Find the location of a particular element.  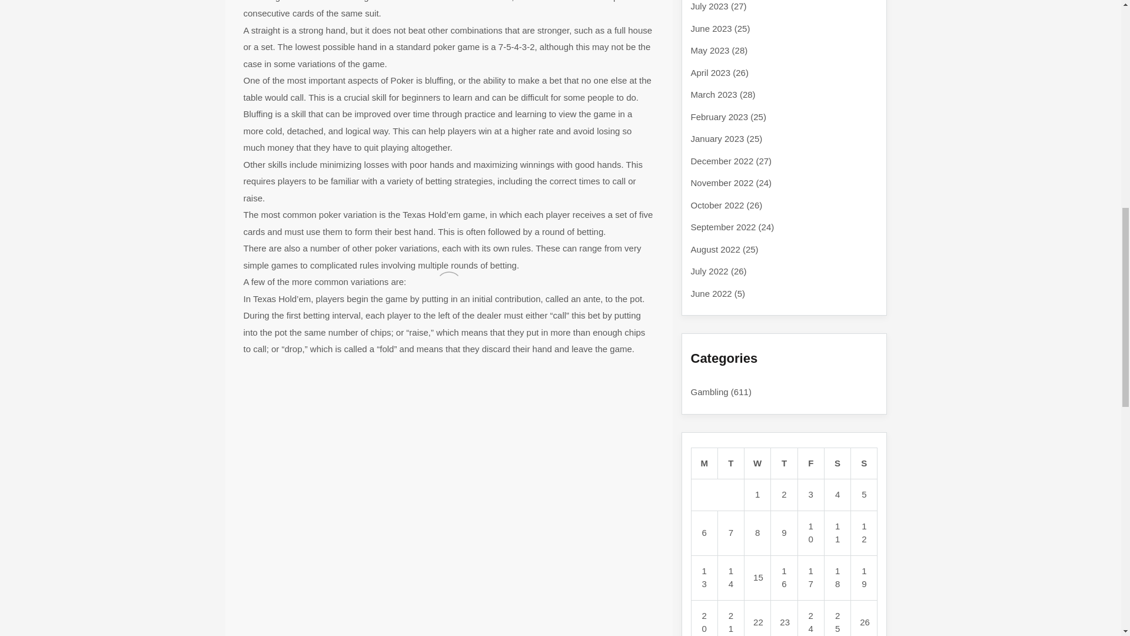

March 2023 is located at coordinates (714, 94).